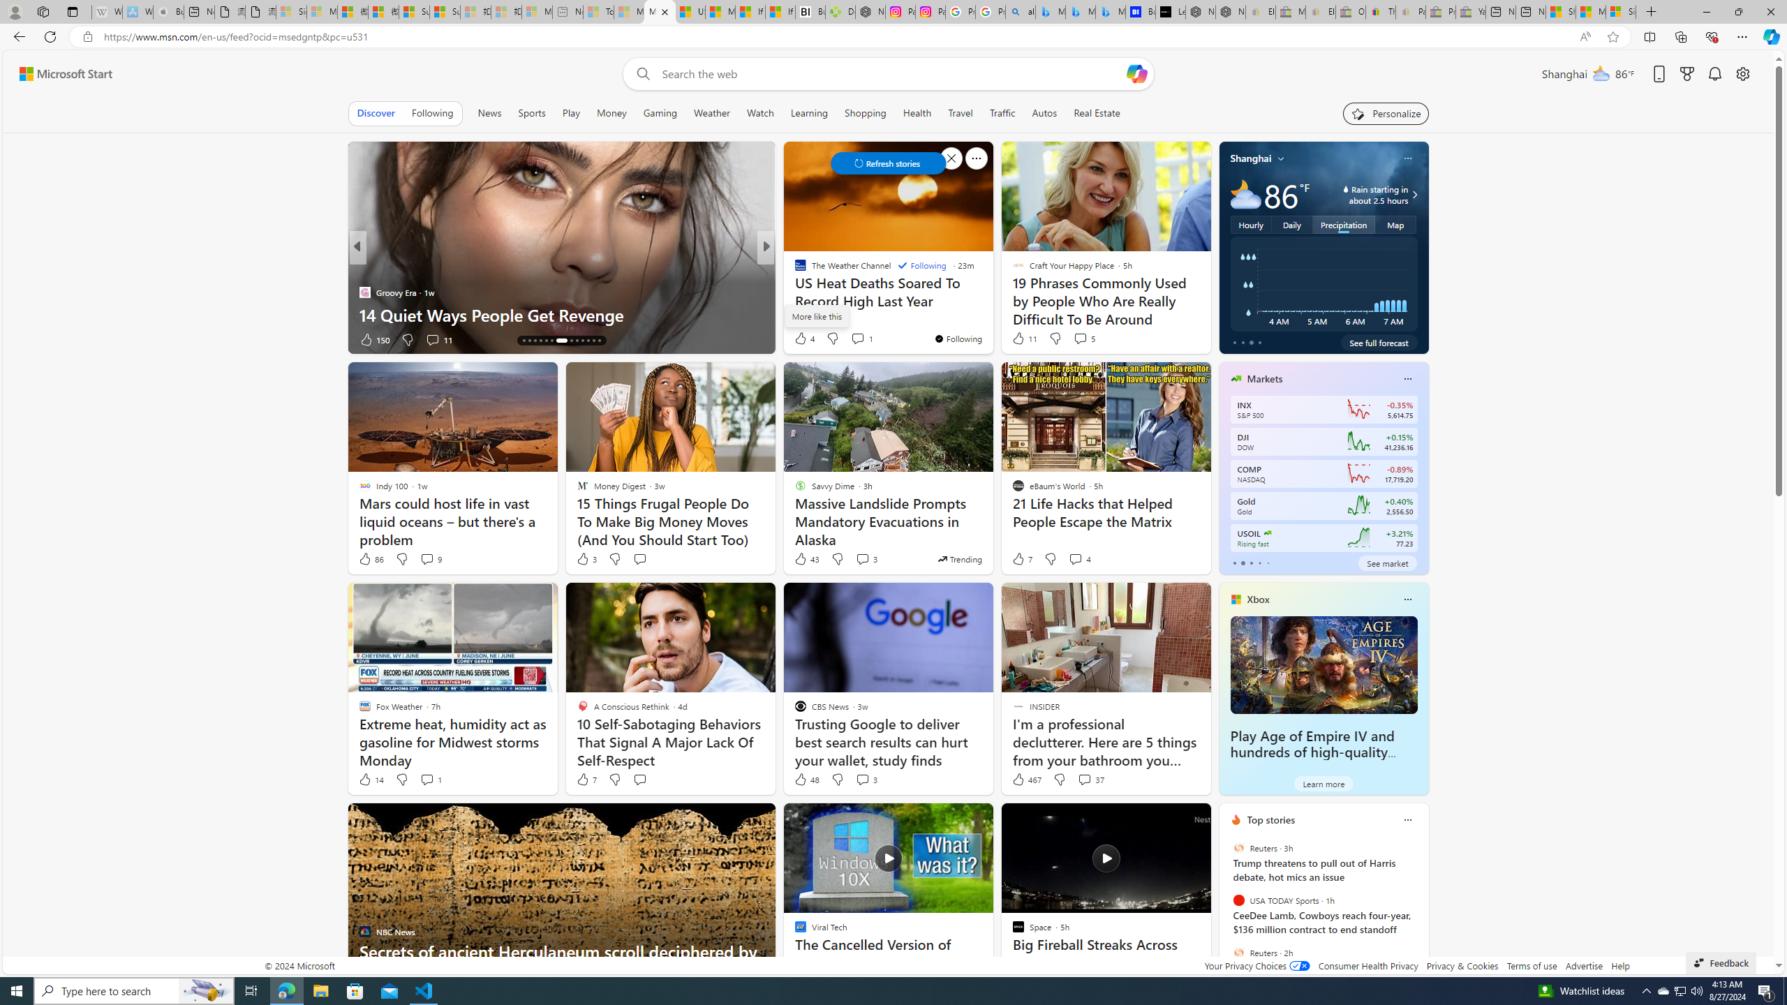 The height and width of the screenshot is (1005, 1787). What do you see at coordinates (1251, 563) in the screenshot?
I see `tab-2` at bounding box center [1251, 563].